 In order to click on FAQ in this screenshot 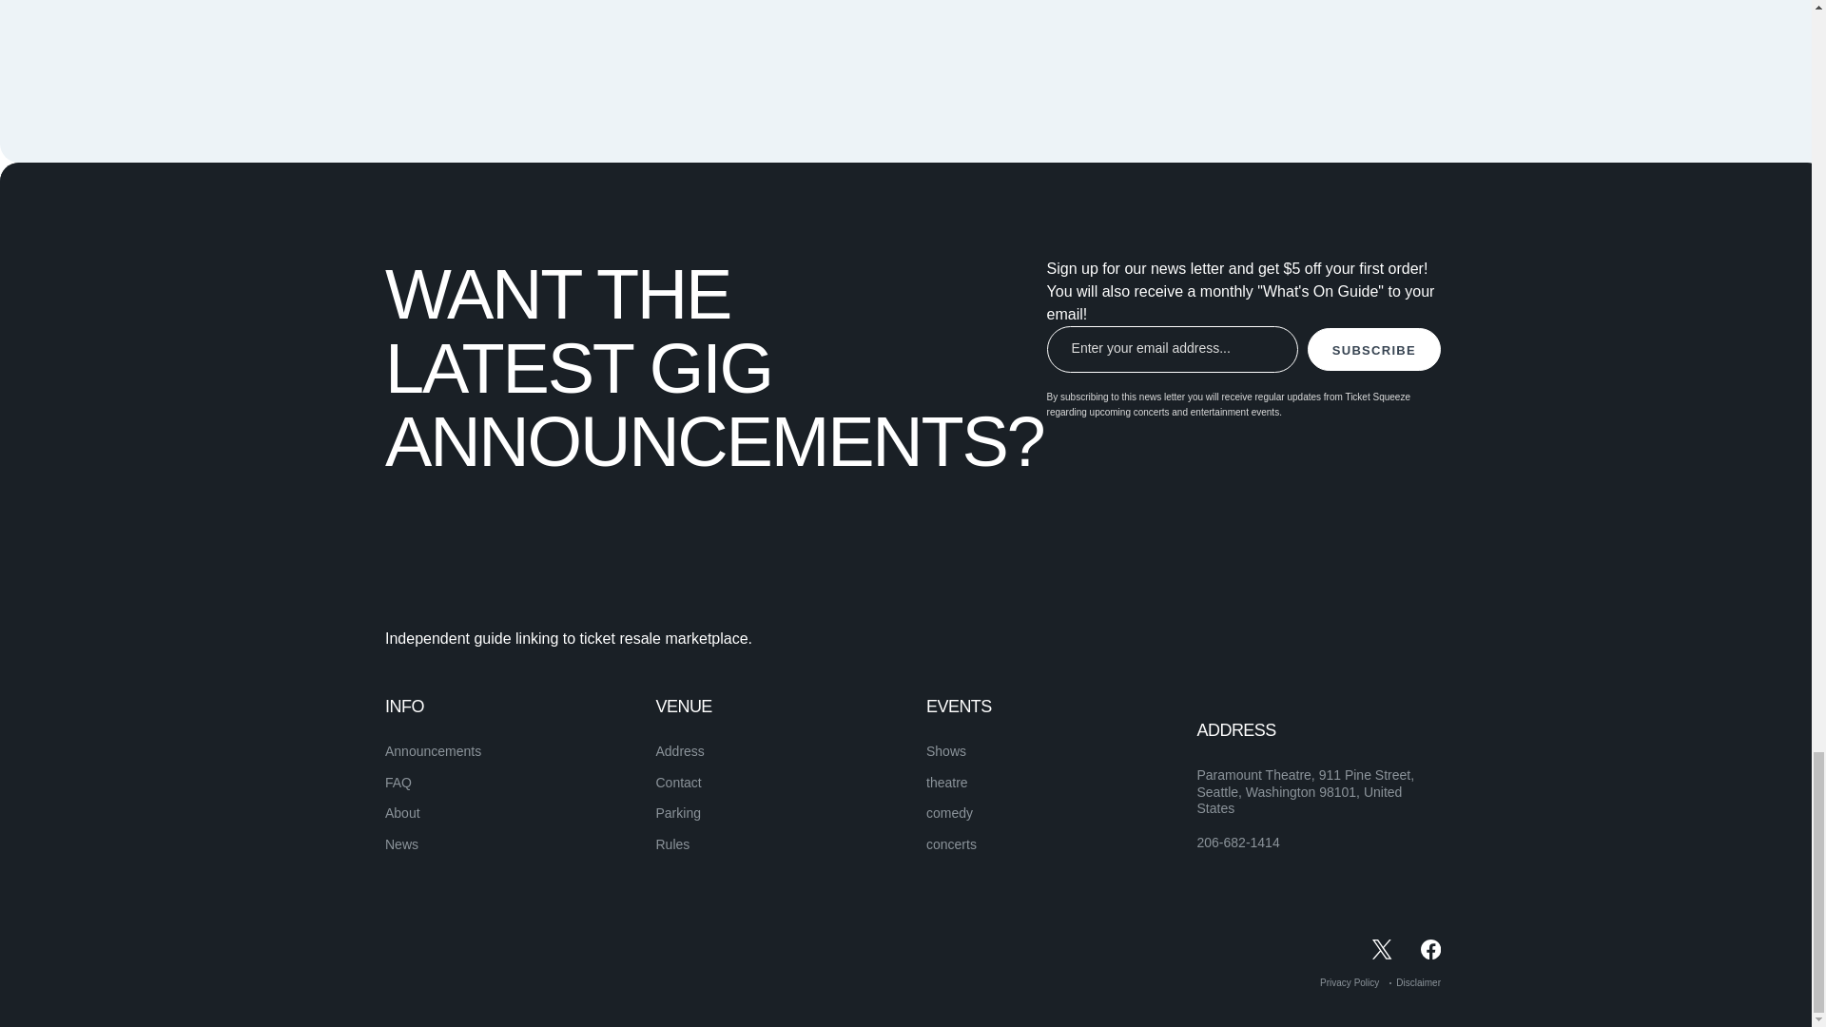, I will do `click(398, 782)`.